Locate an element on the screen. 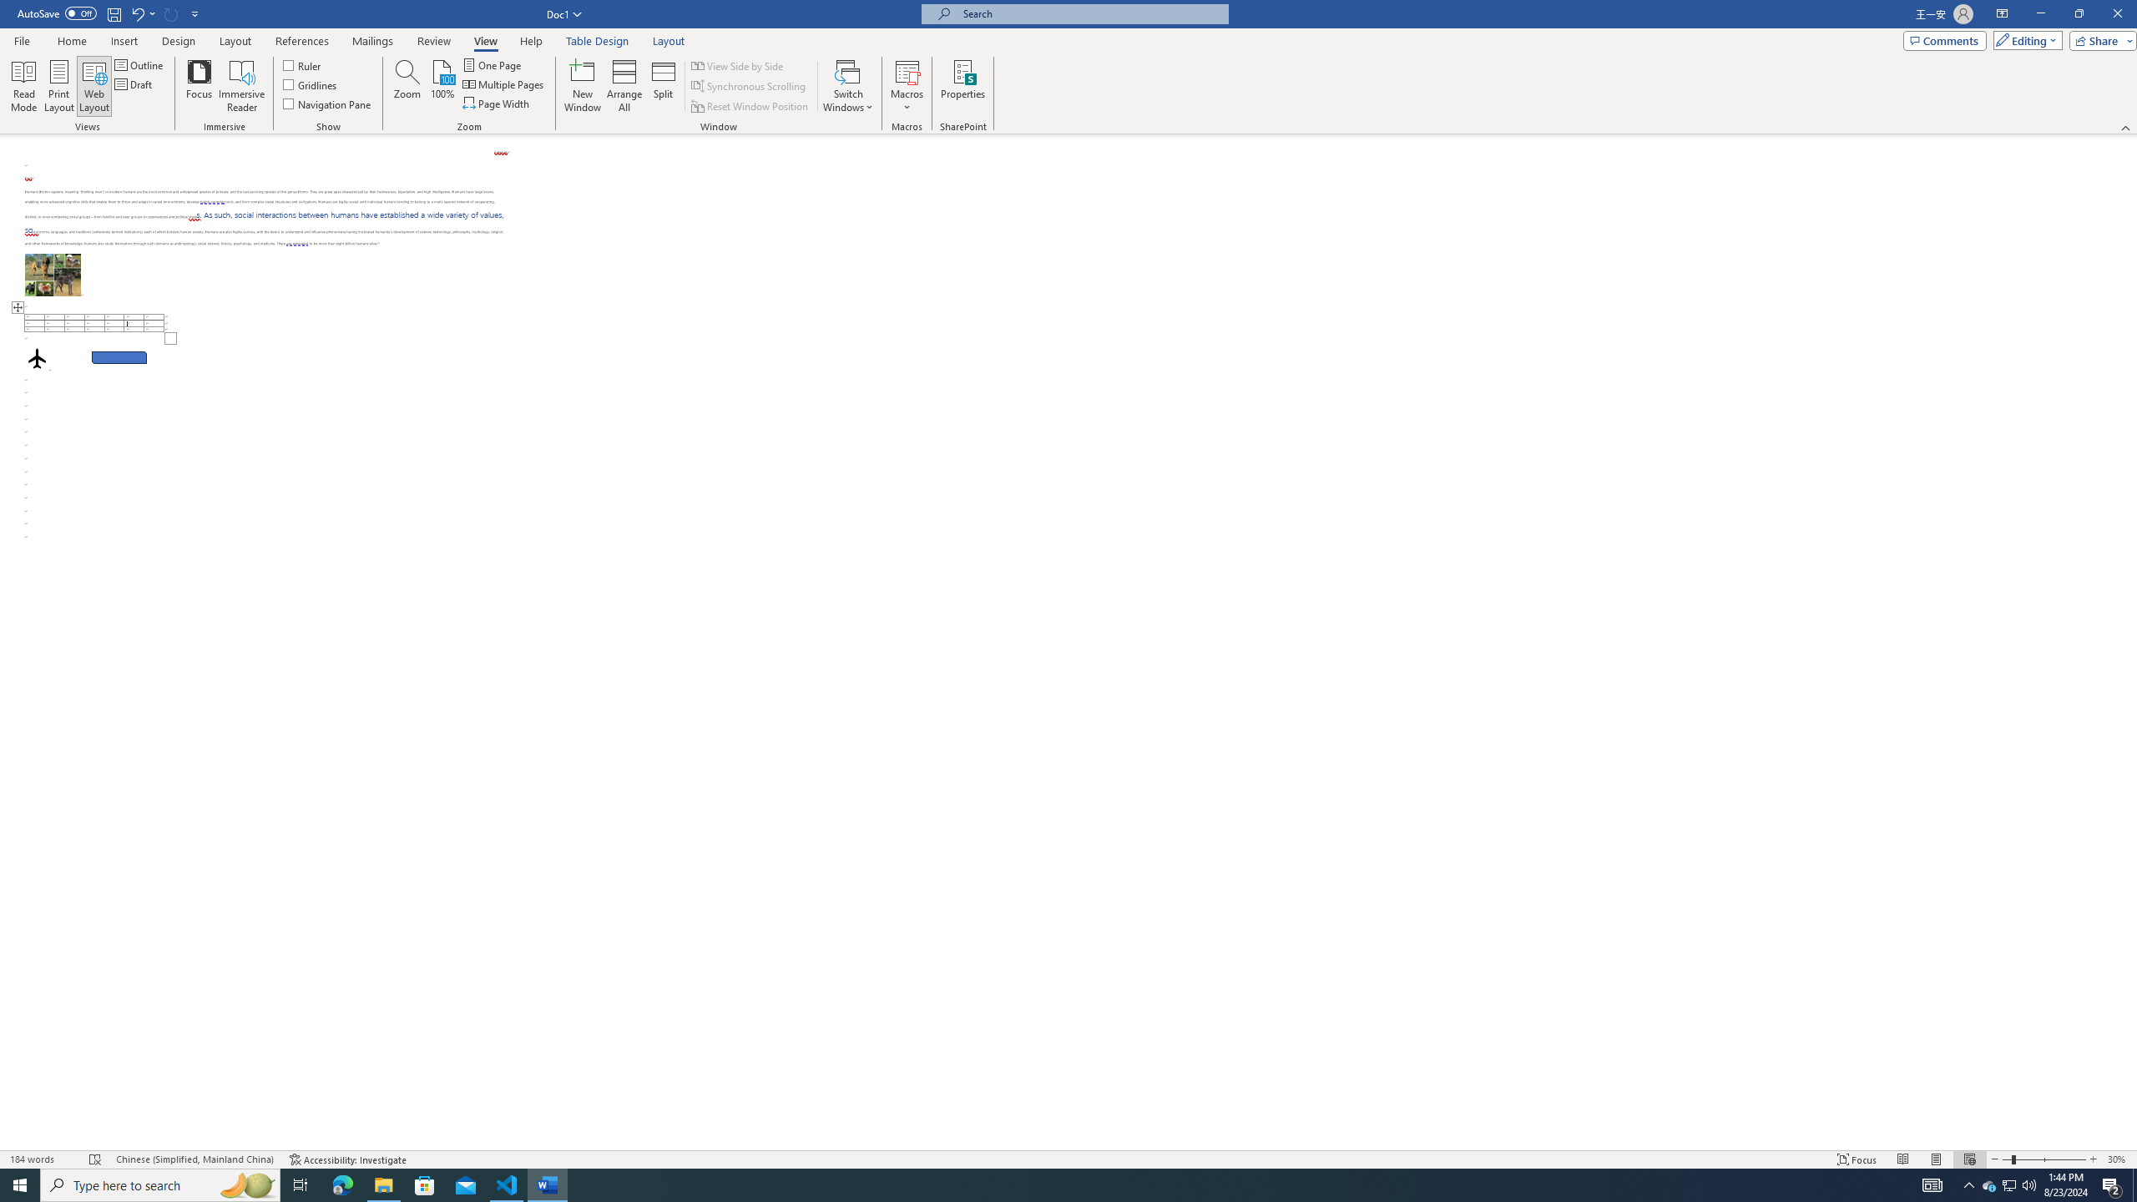 This screenshot has width=2137, height=1202. Macros is located at coordinates (907, 86).